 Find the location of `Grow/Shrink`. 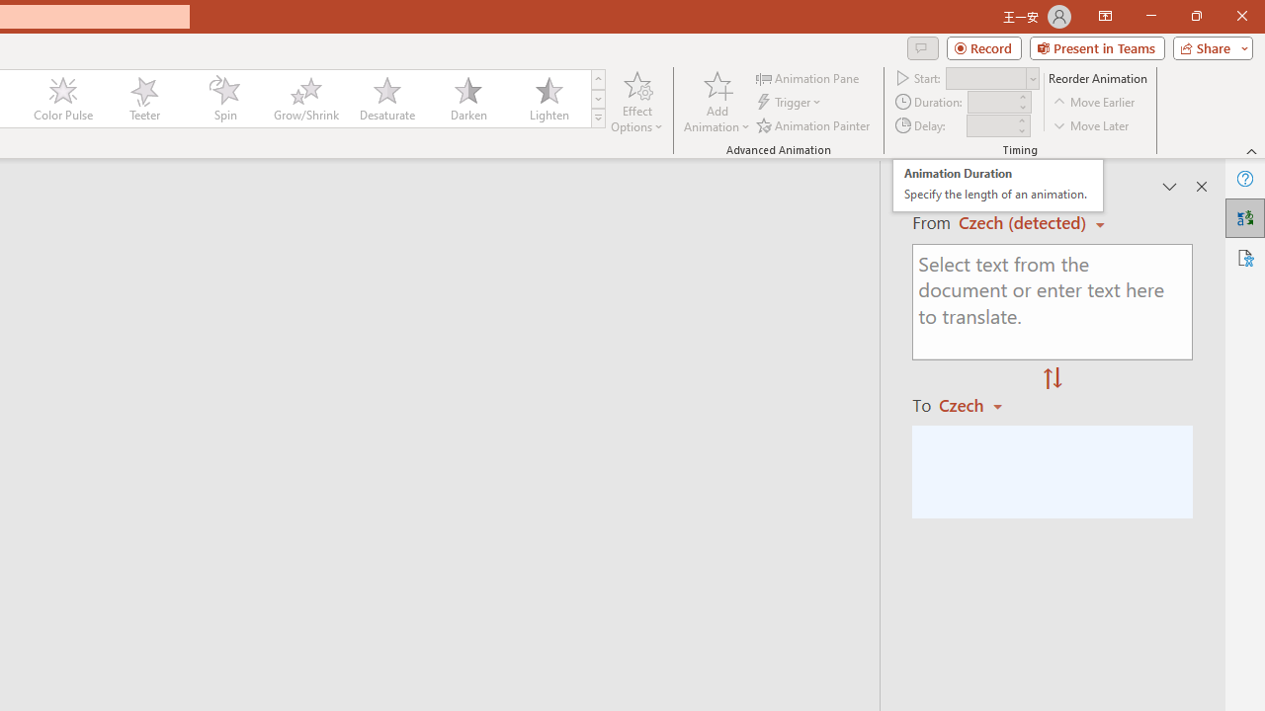

Grow/Shrink is located at coordinates (305, 99).